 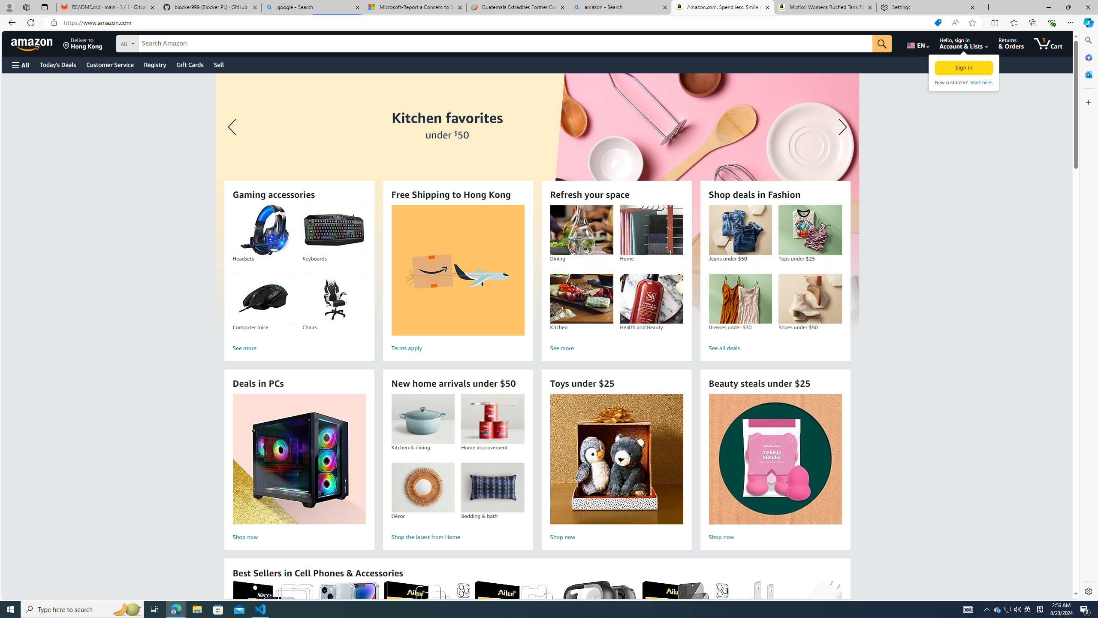 What do you see at coordinates (994, 22) in the screenshot?
I see `Split screen` at bounding box center [994, 22].